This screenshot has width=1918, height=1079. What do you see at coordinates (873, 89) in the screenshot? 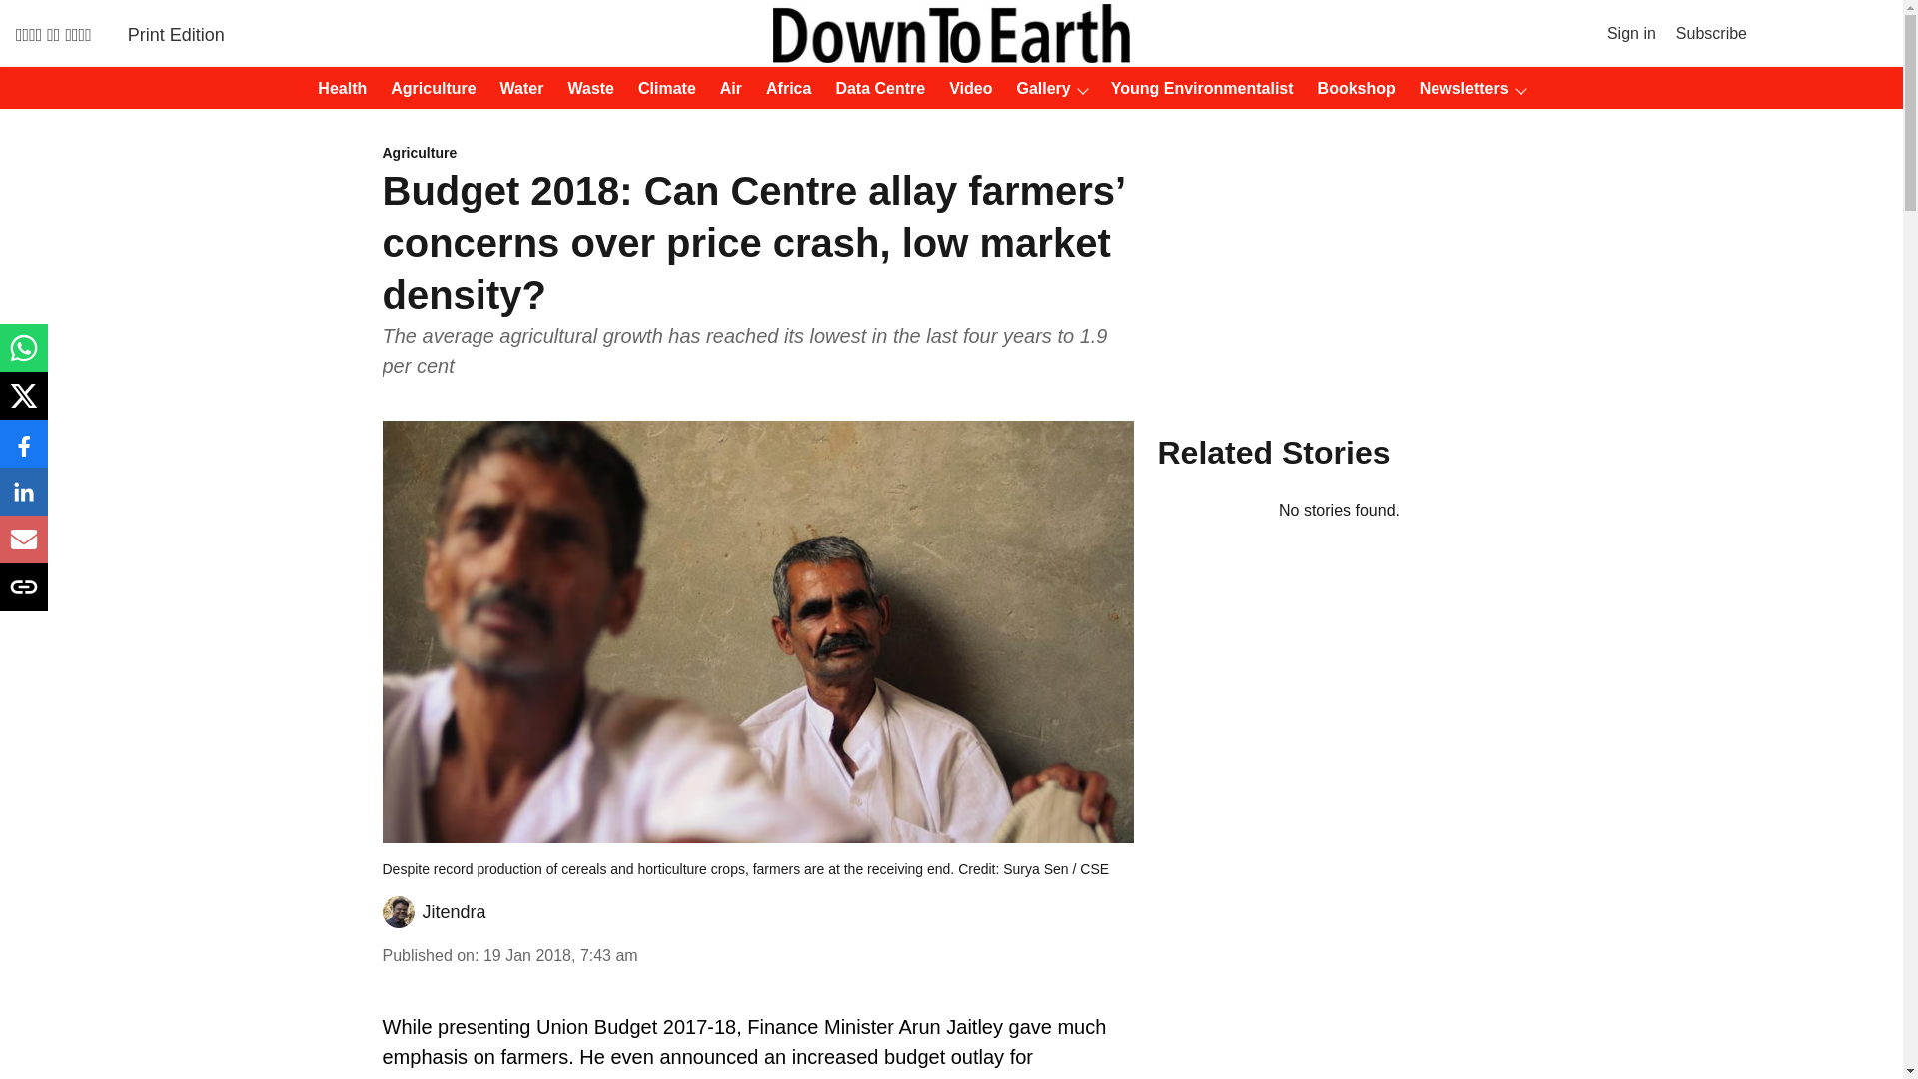
I see `Data Centre` at bounding box center [873, 89].